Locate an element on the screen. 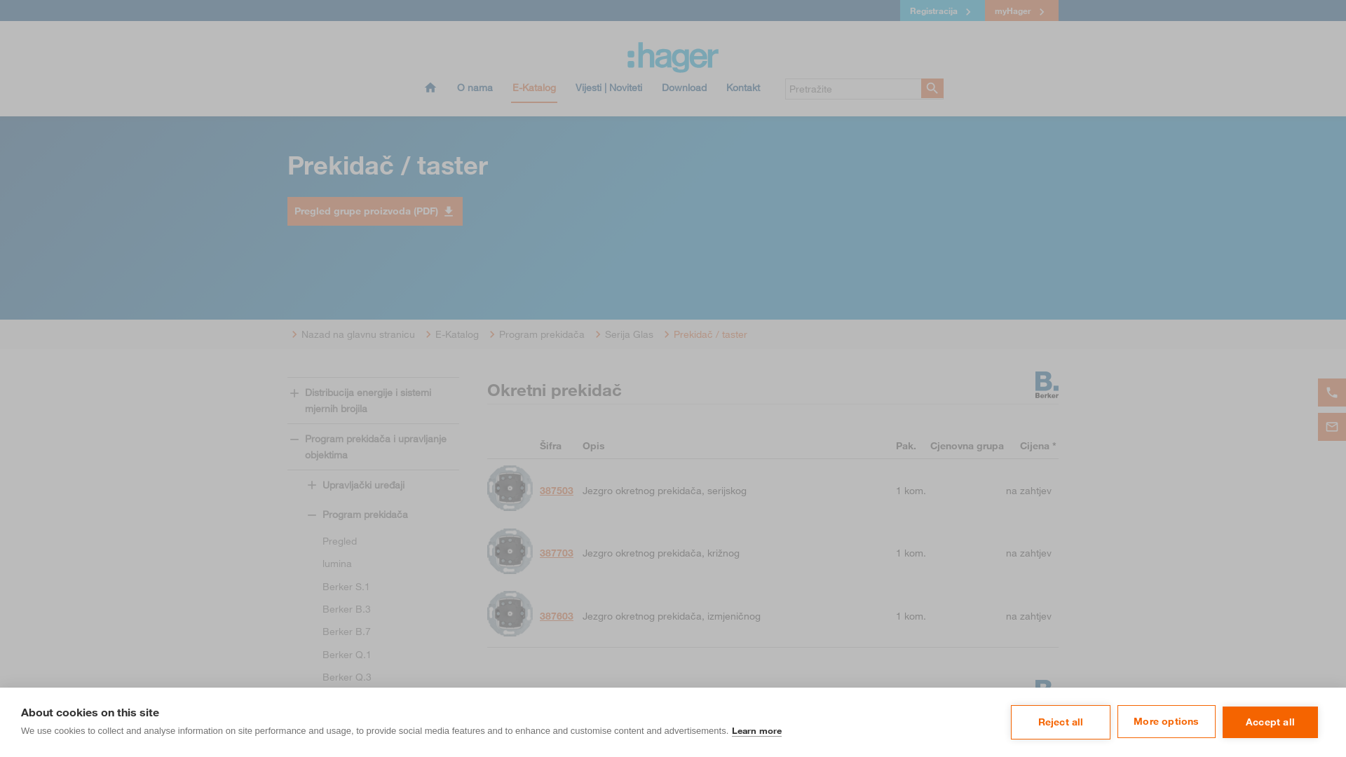  E-Katalog is located at coordinates (534, 92).